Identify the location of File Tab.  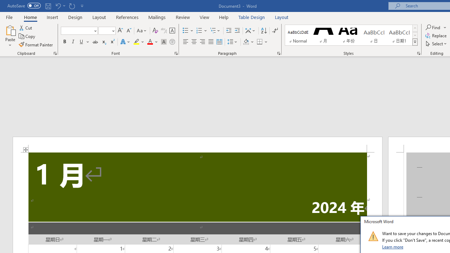
(9, 17).